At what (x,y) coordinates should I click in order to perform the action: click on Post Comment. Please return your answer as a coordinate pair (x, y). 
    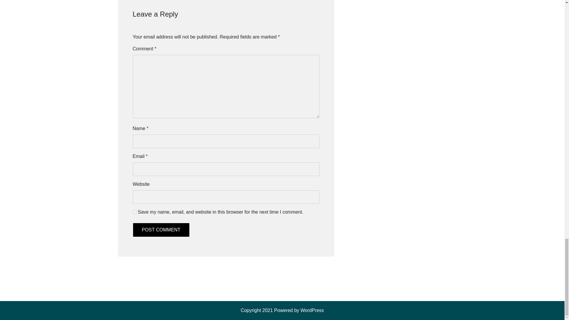
    Looking at the image, I should click on (161, 230).